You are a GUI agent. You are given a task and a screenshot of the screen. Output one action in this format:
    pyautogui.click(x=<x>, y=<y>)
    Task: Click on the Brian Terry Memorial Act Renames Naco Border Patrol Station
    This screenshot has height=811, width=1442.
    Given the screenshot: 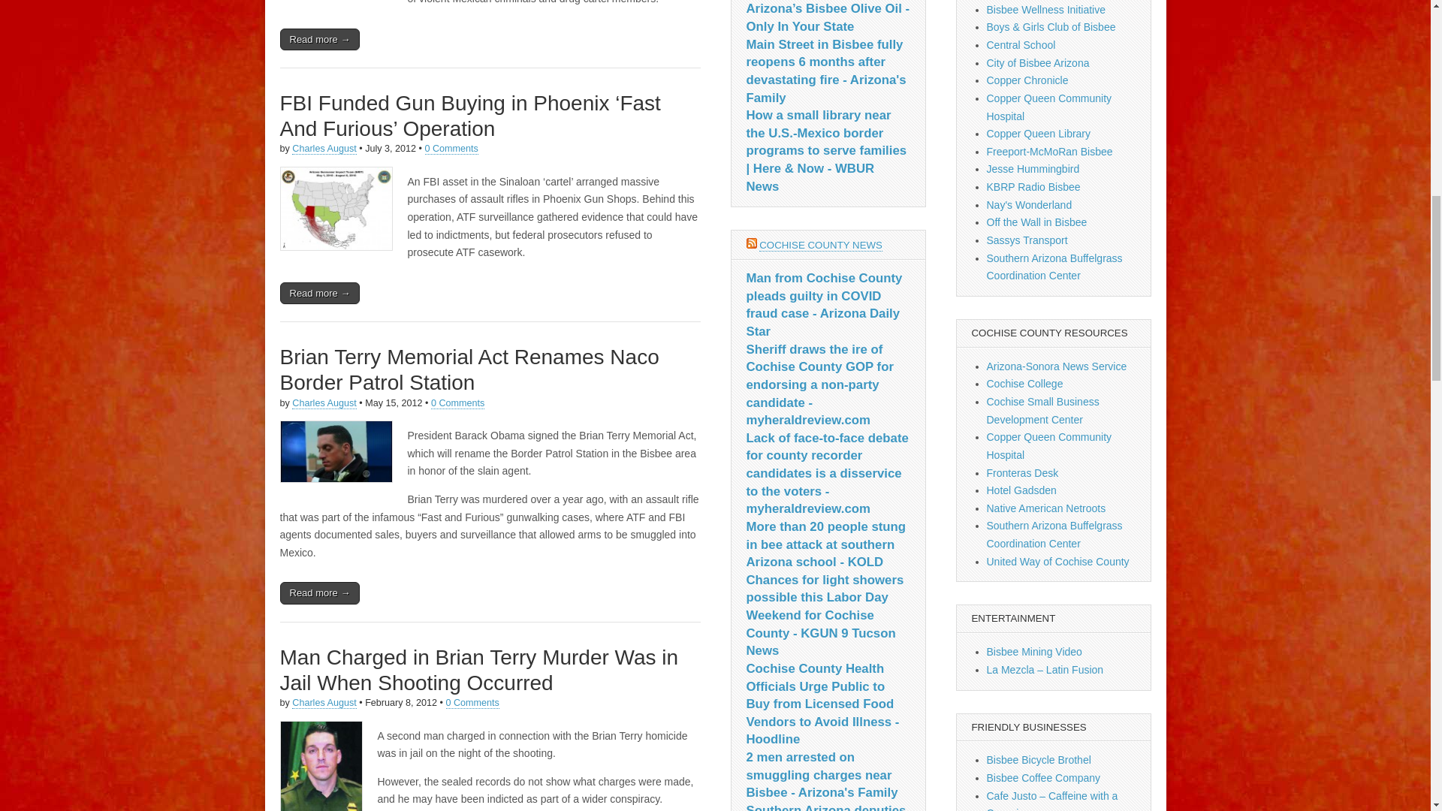 What is the action you would take?
    pyautogui.click(x=469, y=369)
    